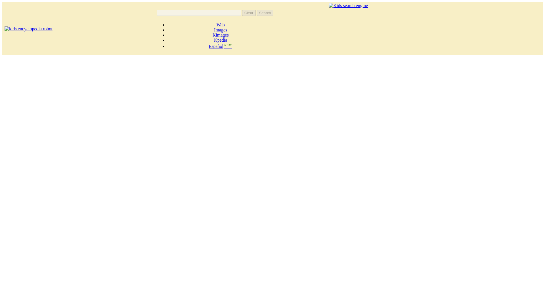 This screenshot has width=545, height=306. Describe the element at coordinates (221, 40) in the screenshot. I see `Kpedia` at that location.